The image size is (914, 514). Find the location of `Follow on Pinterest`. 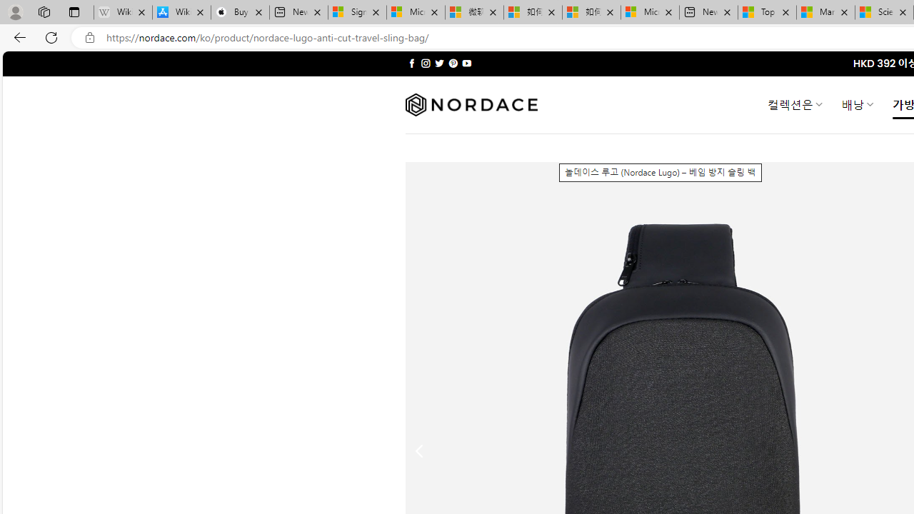

Follow on Pinterest is located at coordinates (453, 63).